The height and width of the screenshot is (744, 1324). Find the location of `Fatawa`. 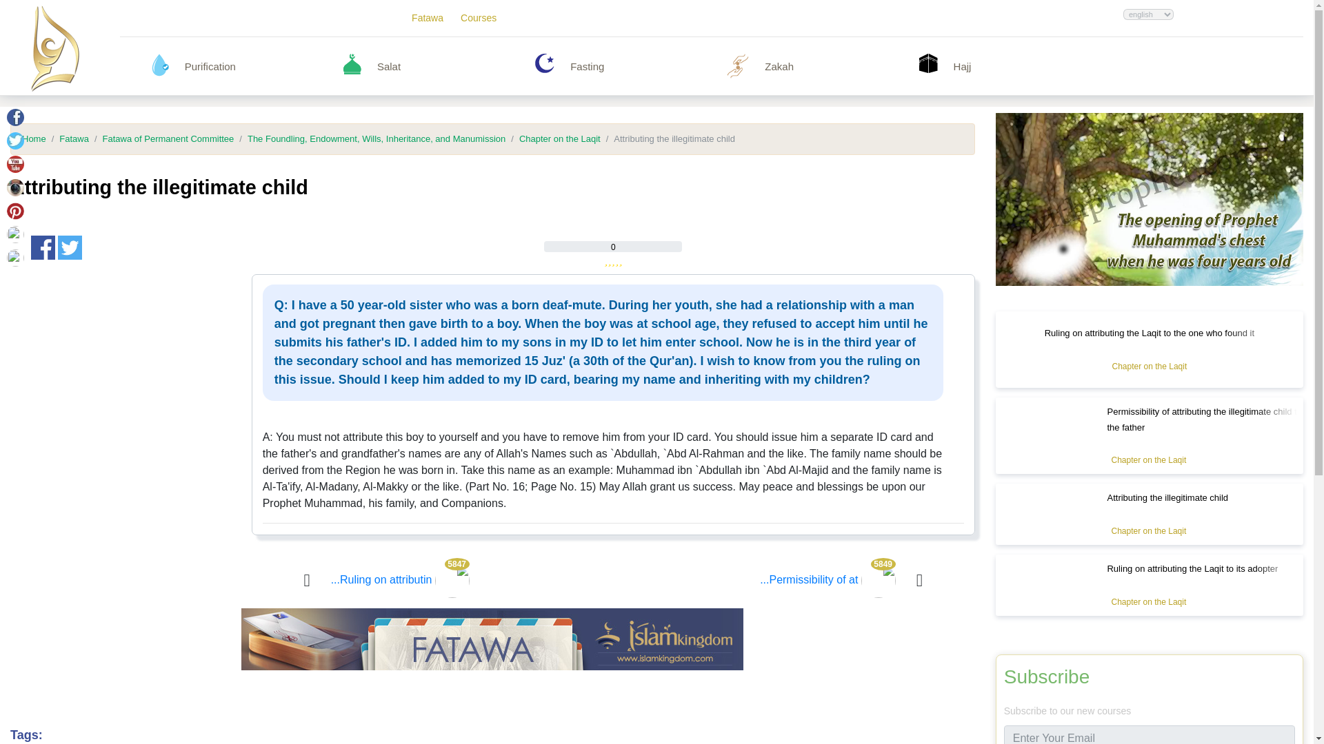

Fatawa is located at coordinates (68, 139).